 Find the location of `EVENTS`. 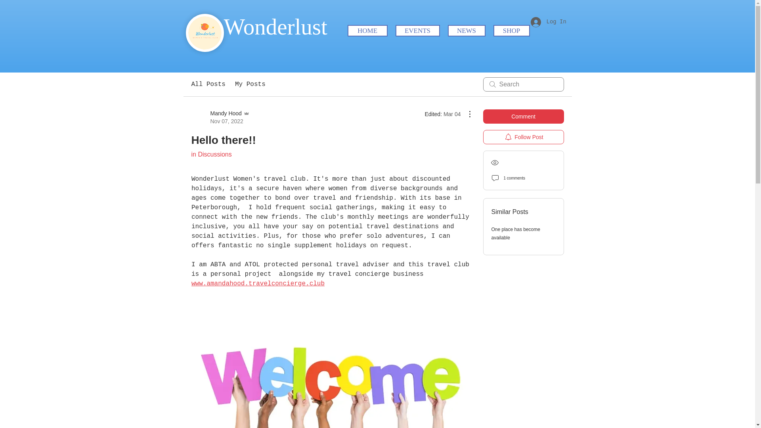

EVENTS is located at coordinates (523, 137).